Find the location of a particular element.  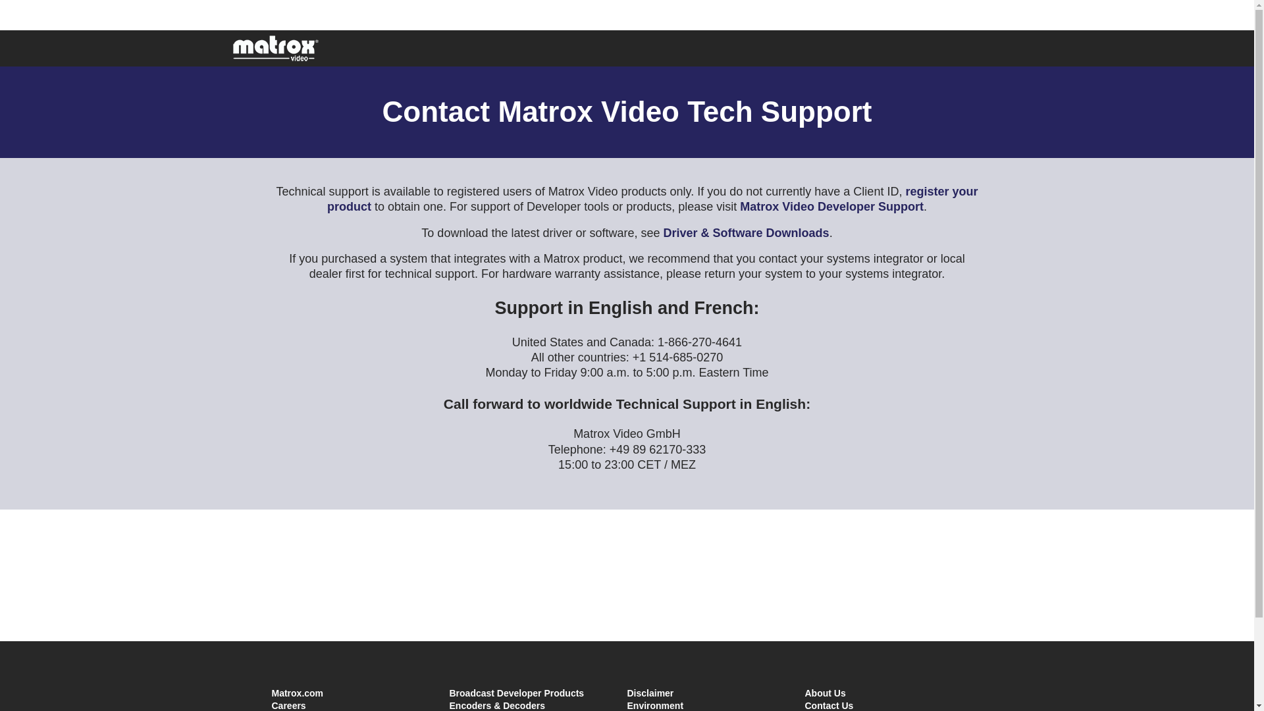

Matrox.com is located at coordinates (298, 693).